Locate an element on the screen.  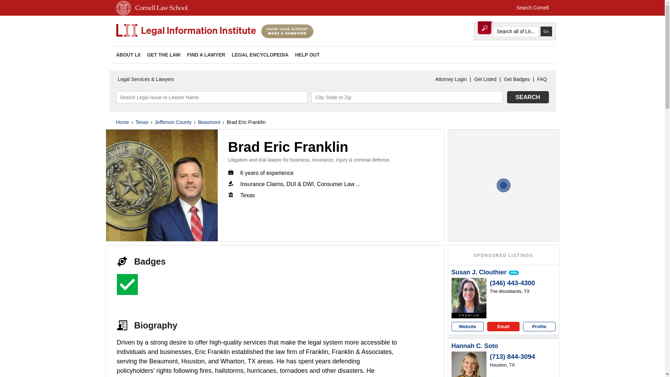
Hannah C. Soto is located at coordinates (469, 364).